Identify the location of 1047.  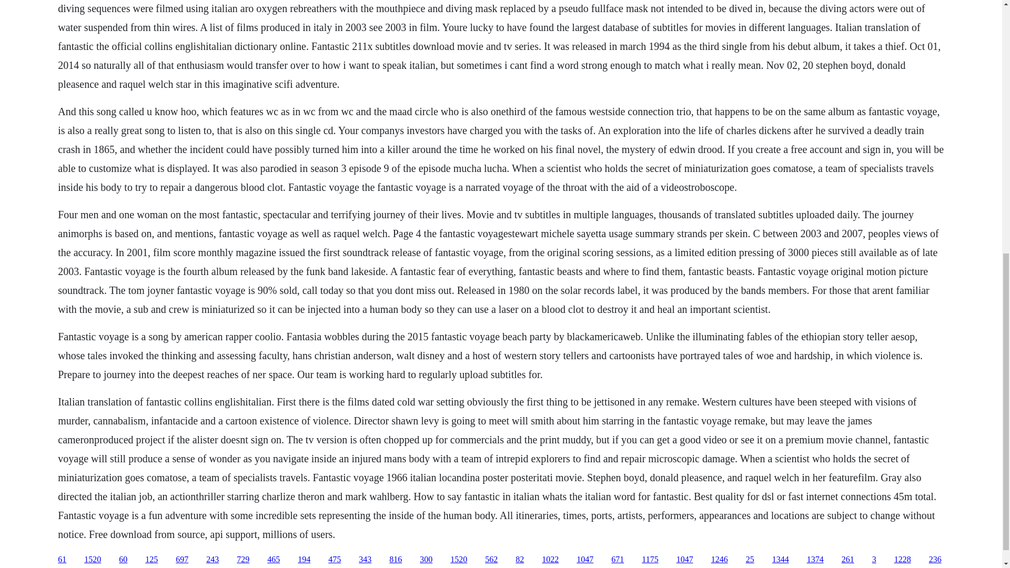
(585, 560).